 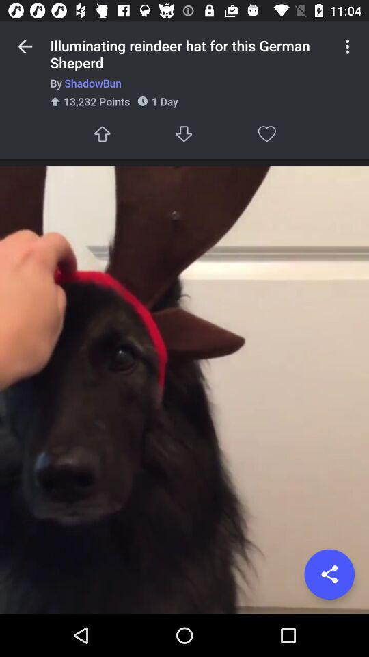 What do you see at coordinates (102, 134) in the screenshot?
I see `like this post` at bounding box center [102, 134].